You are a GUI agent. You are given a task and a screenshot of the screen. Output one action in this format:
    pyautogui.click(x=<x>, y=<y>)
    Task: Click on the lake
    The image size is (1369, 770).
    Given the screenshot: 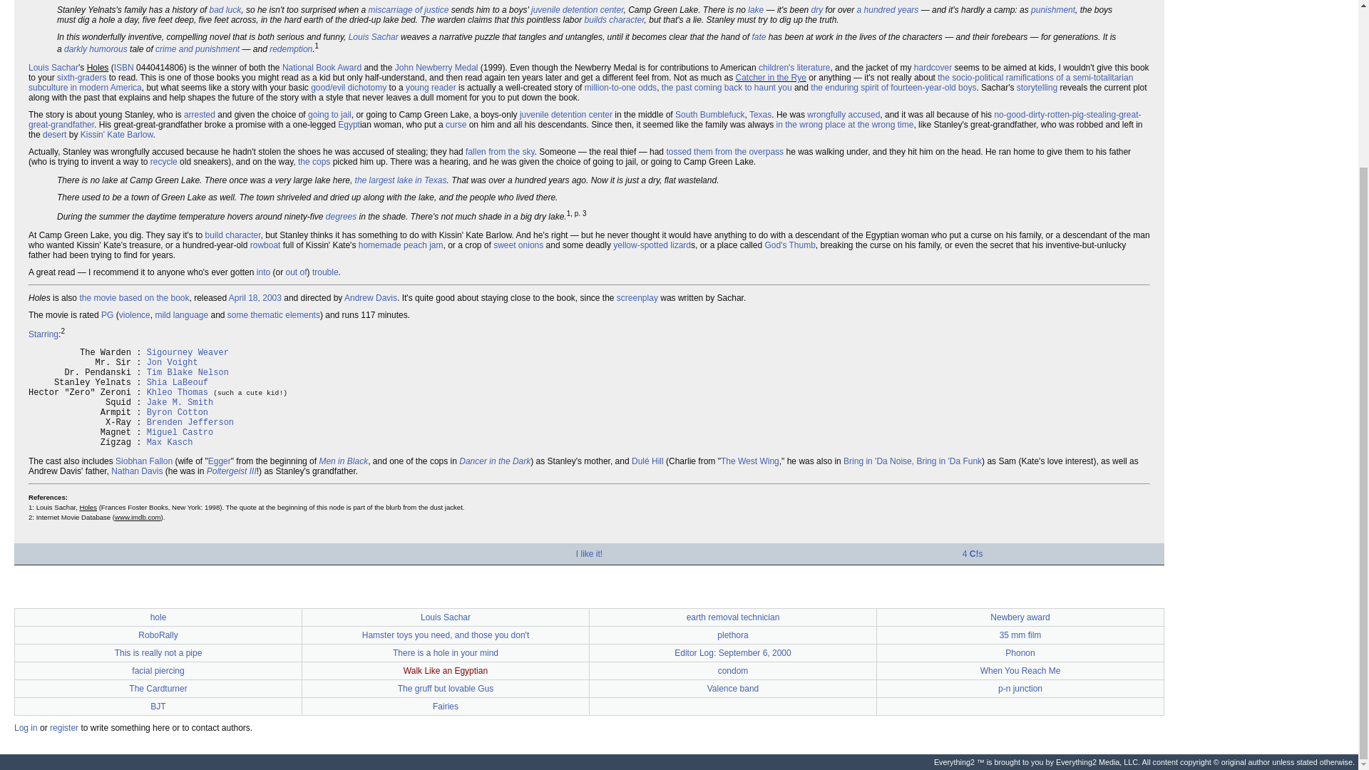 What is the action you would take?
    pyautogui.click(x=756, y=9)
    